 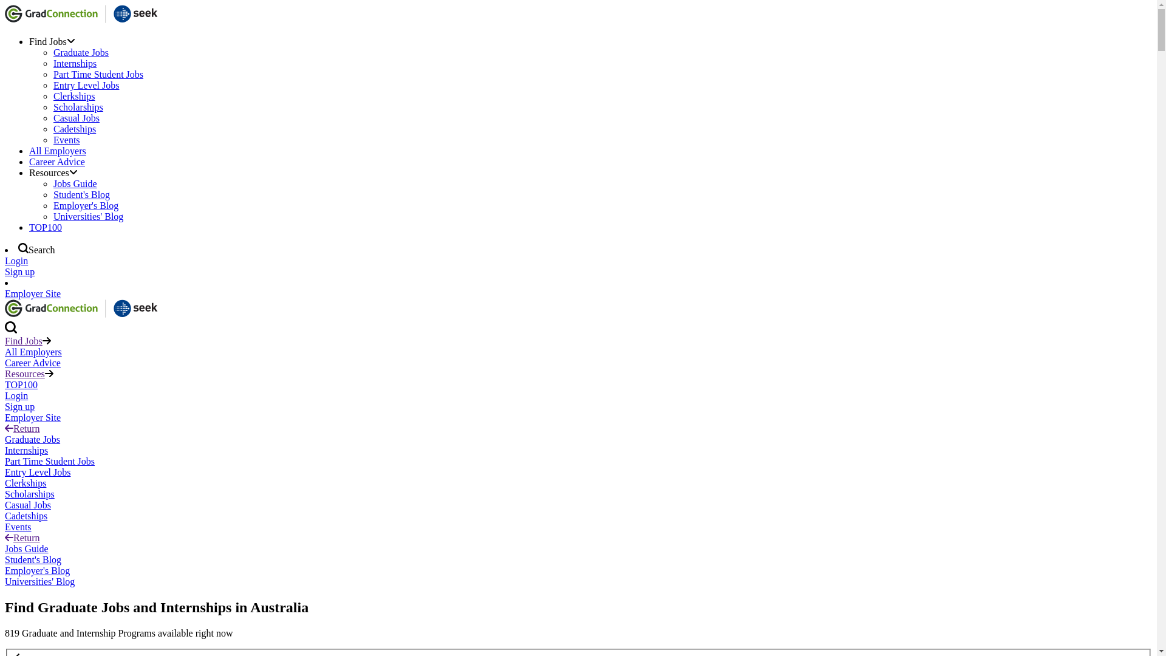 I want to click on Scholarships, so click(x=30, y=494).